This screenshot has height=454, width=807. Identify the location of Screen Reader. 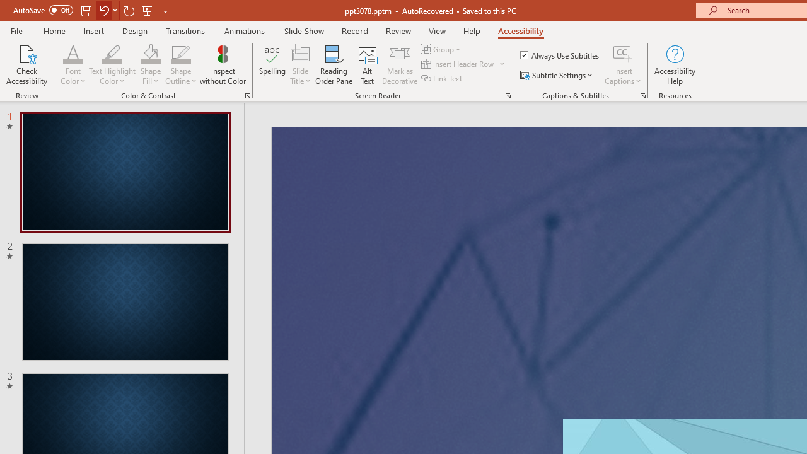
(508, 96).